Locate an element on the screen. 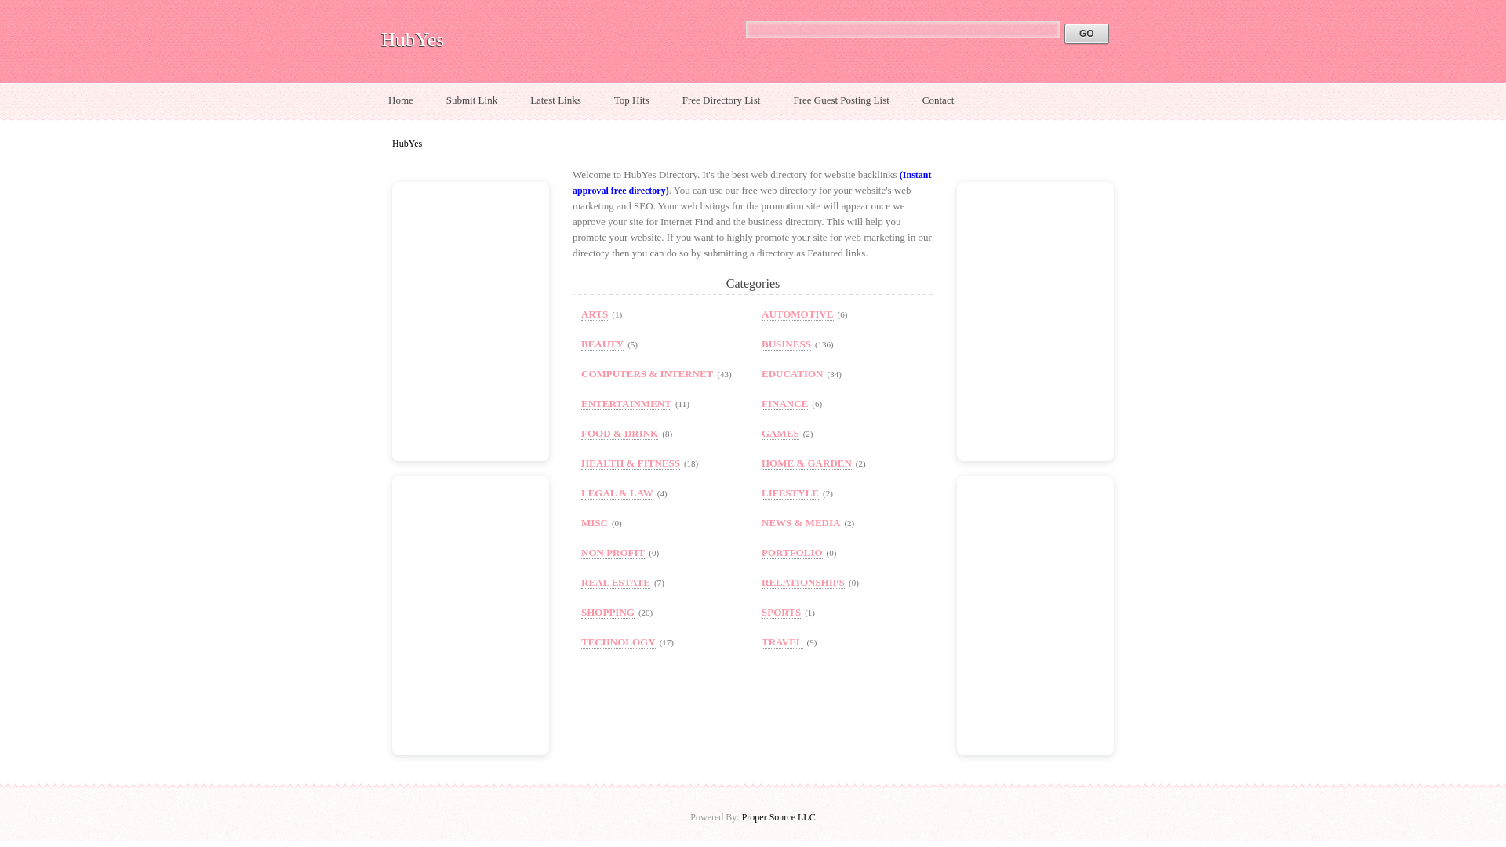 The width and height of the screenshot is (1506, 847). Proper Source LLC is located at coordinates (779, 816).